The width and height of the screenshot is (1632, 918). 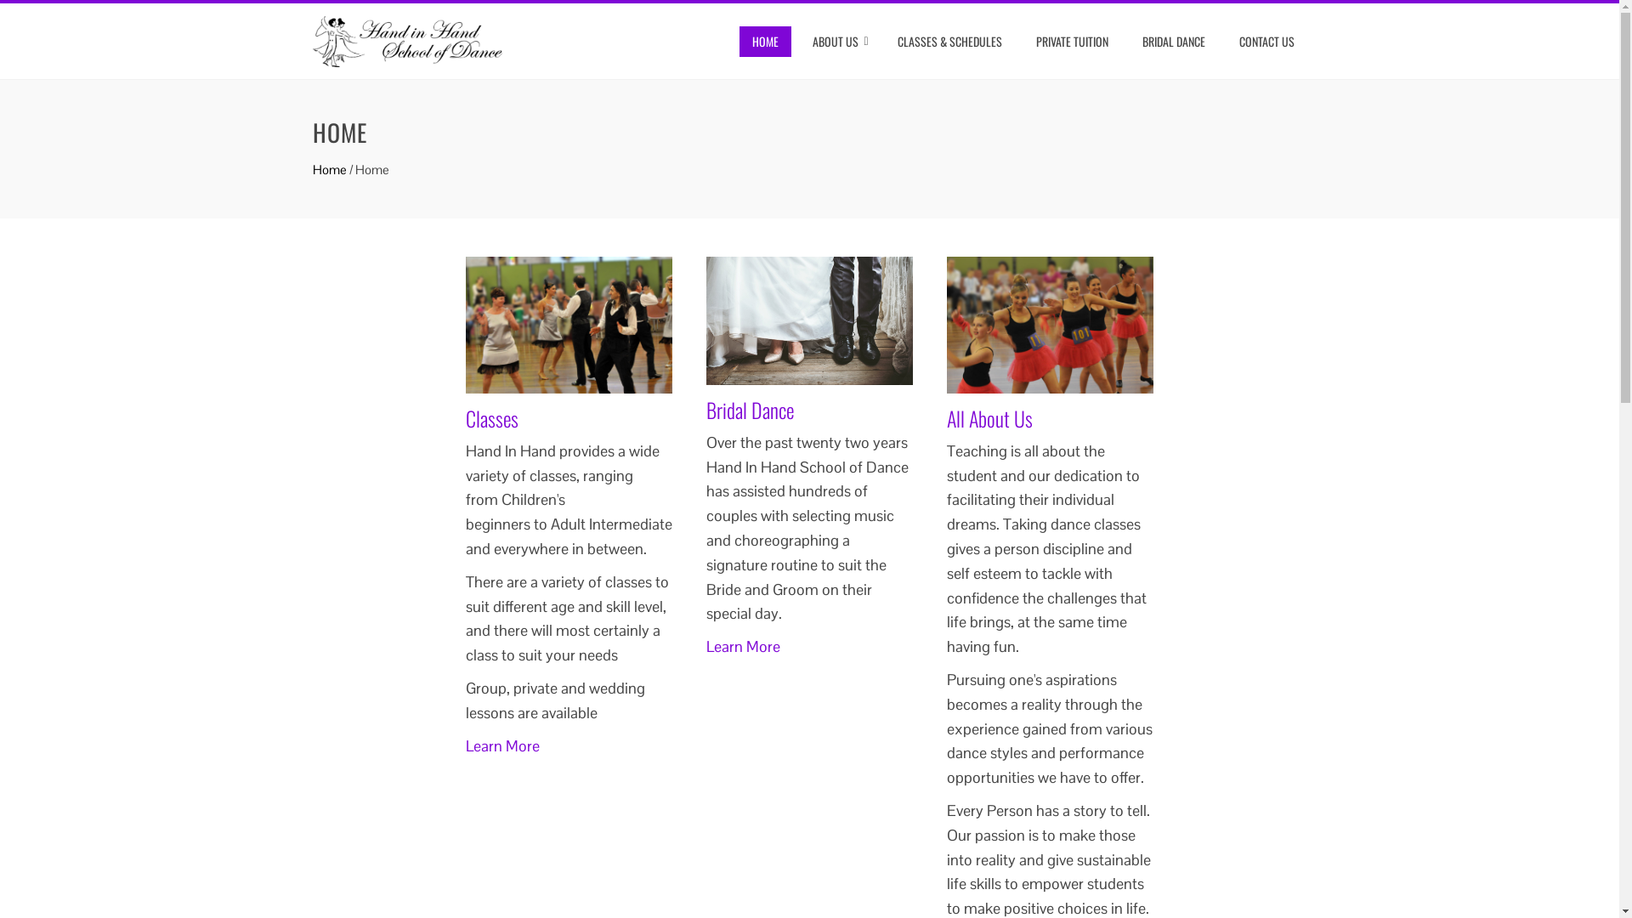 I want to click on CLASSES & SCHEDULES, so click(x=949, y=42).